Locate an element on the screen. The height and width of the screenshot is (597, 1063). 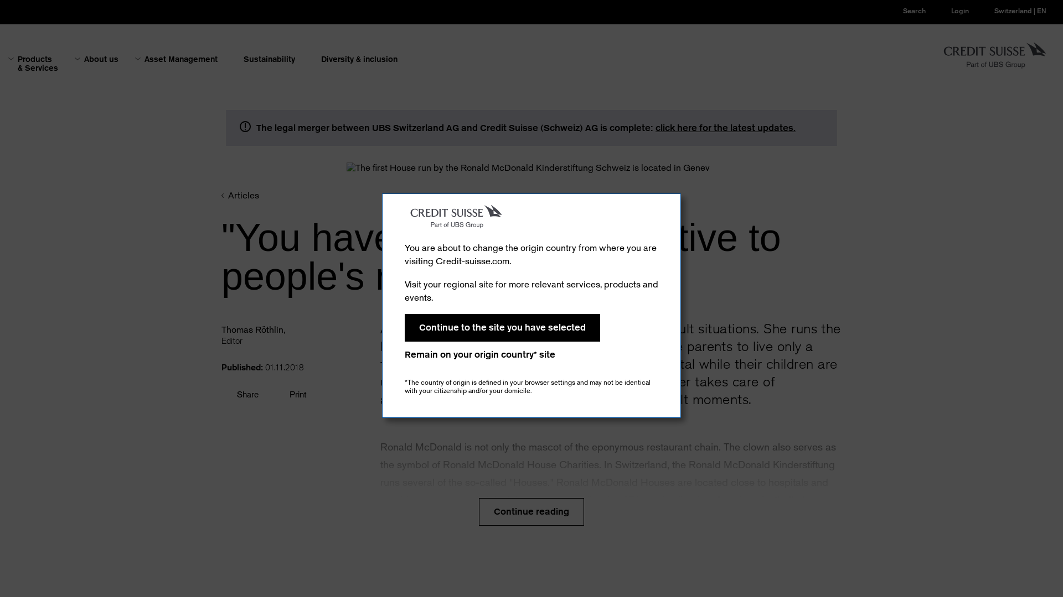
Search is located at coordinates (906, 11).